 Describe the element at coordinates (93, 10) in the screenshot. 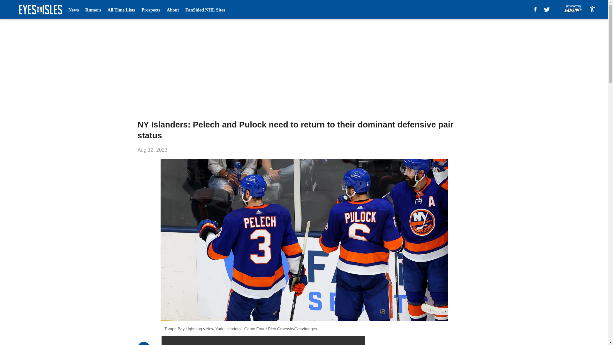

I see `Rumors` at that location.